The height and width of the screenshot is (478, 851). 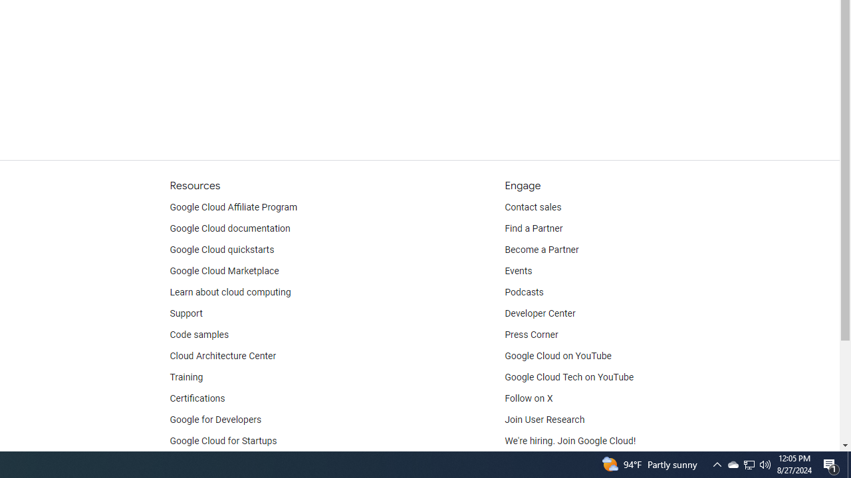 I want to click on We're hiring. Join Google Cloud!, so click(x=570, y=441).